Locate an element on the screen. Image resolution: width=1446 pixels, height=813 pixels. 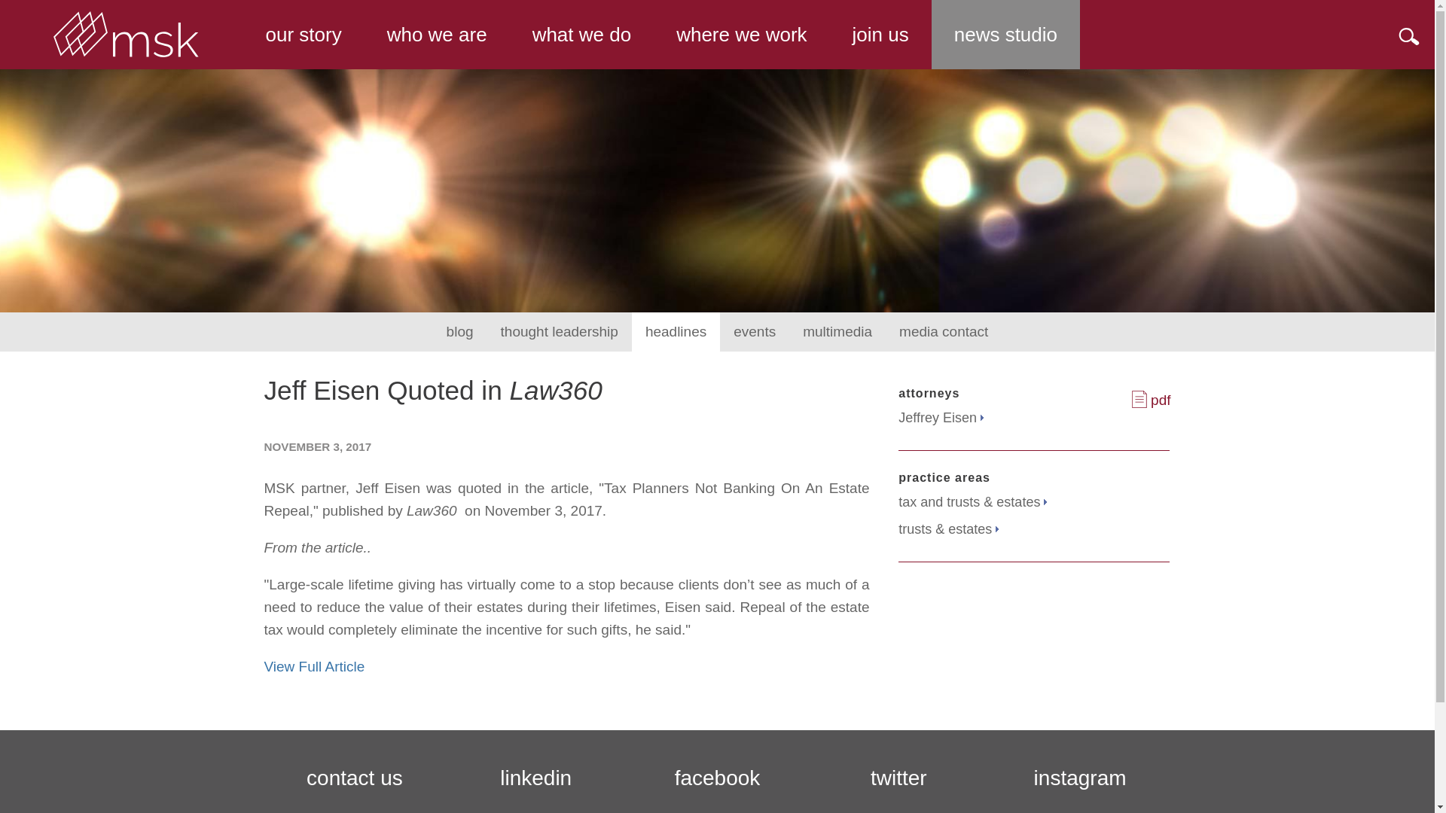
where we work is located at coordinates (741, 35).